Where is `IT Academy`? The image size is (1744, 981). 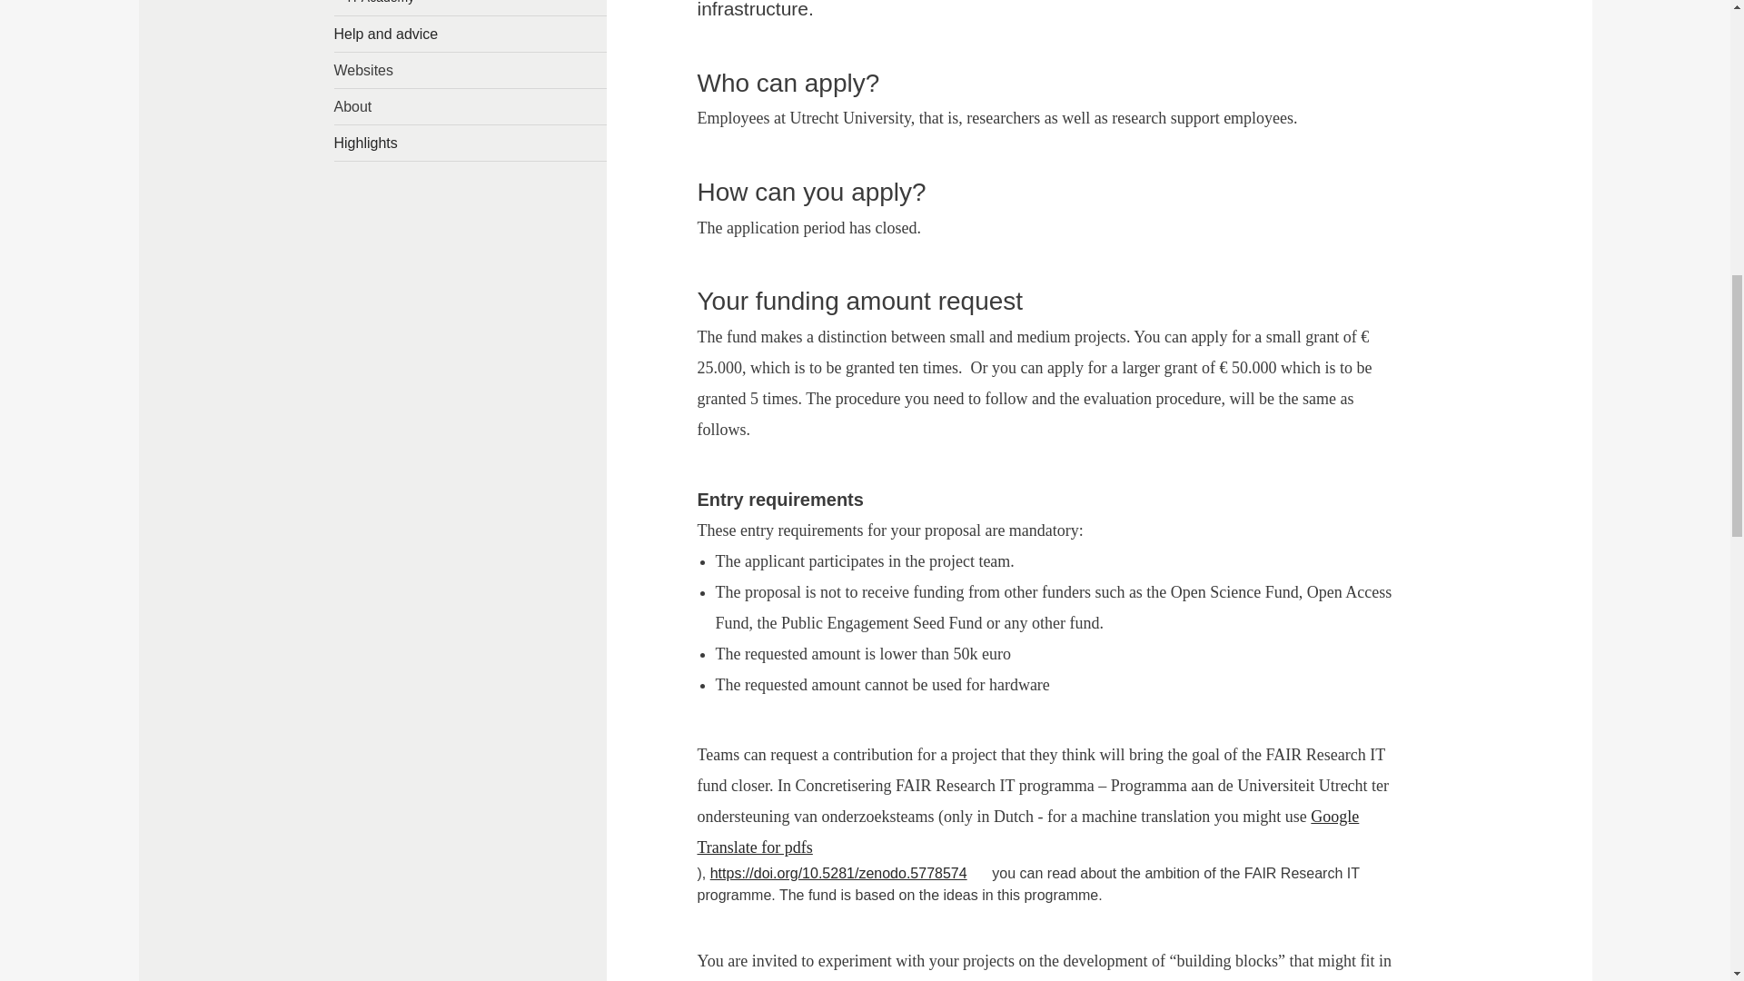 IT Academy is located at coordinates (471, 7).